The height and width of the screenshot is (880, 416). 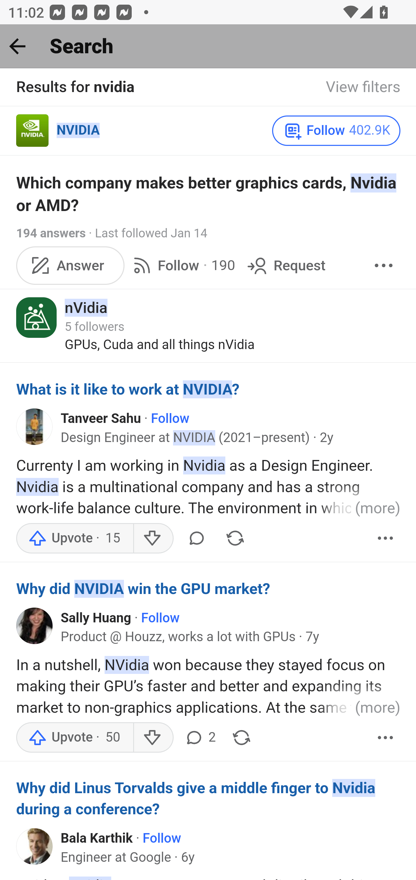 I want to click on Share, so click(x=235, y=538).